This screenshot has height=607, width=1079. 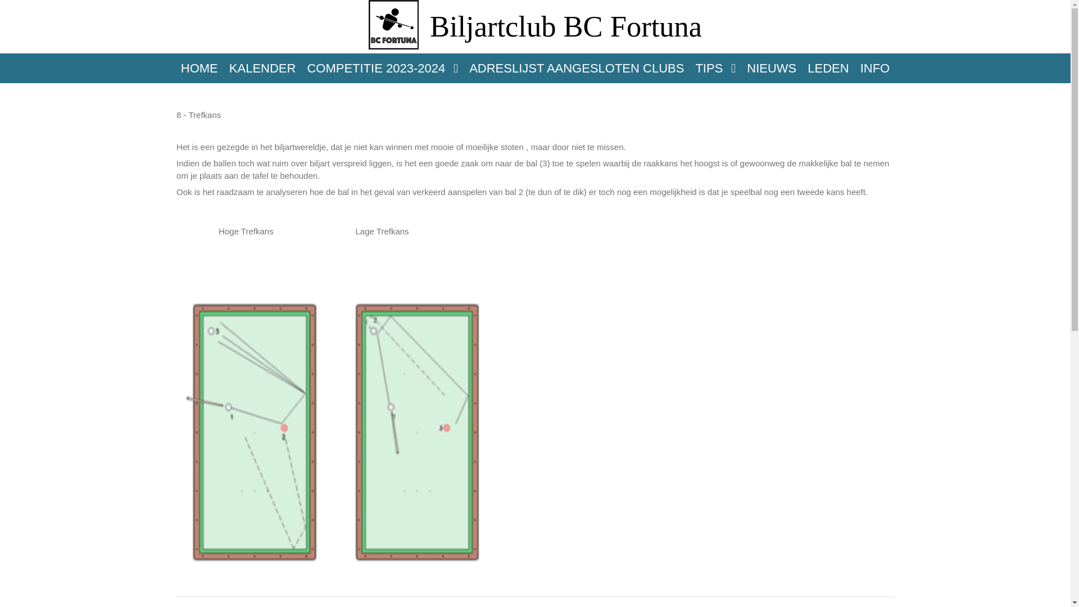 What do you see at coordinates (393, 25) in the screenshot?
I see `BC Fortuna` at bounding box center [393, 25].